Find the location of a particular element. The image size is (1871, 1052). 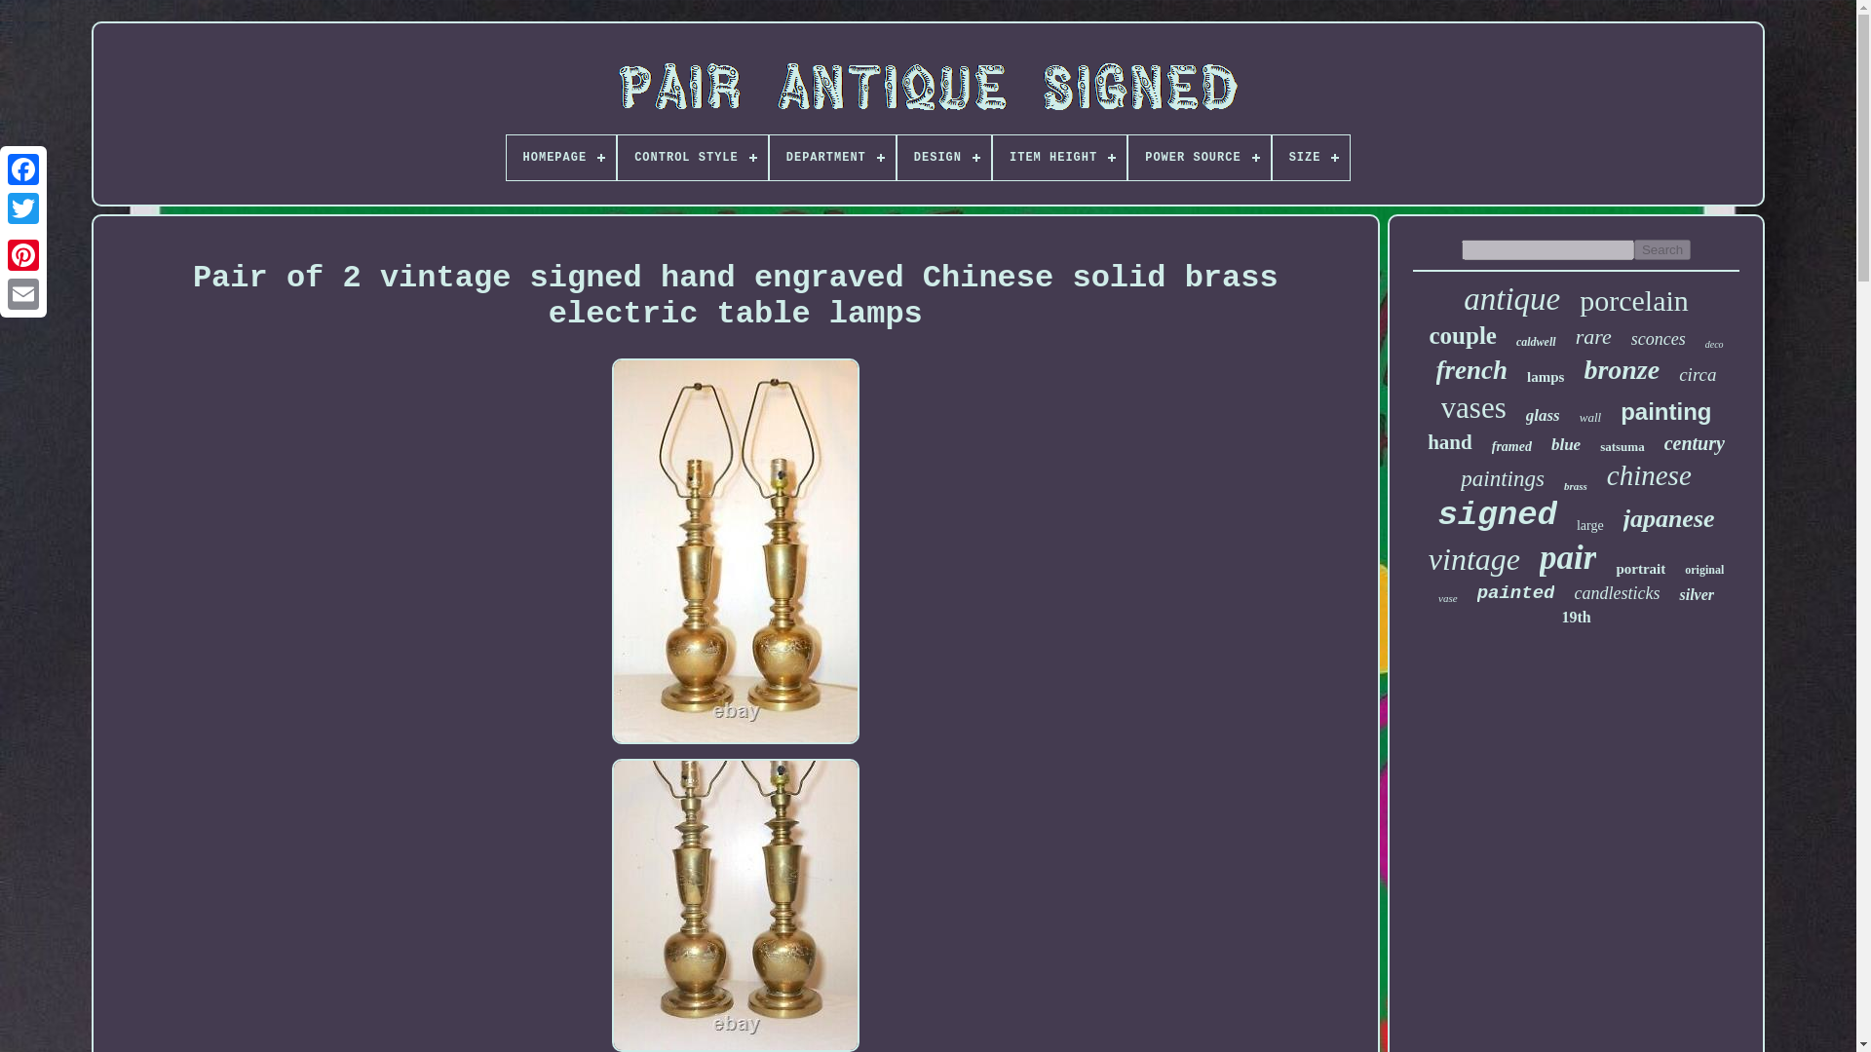

Pinterest is located at coordinates (23, 254).